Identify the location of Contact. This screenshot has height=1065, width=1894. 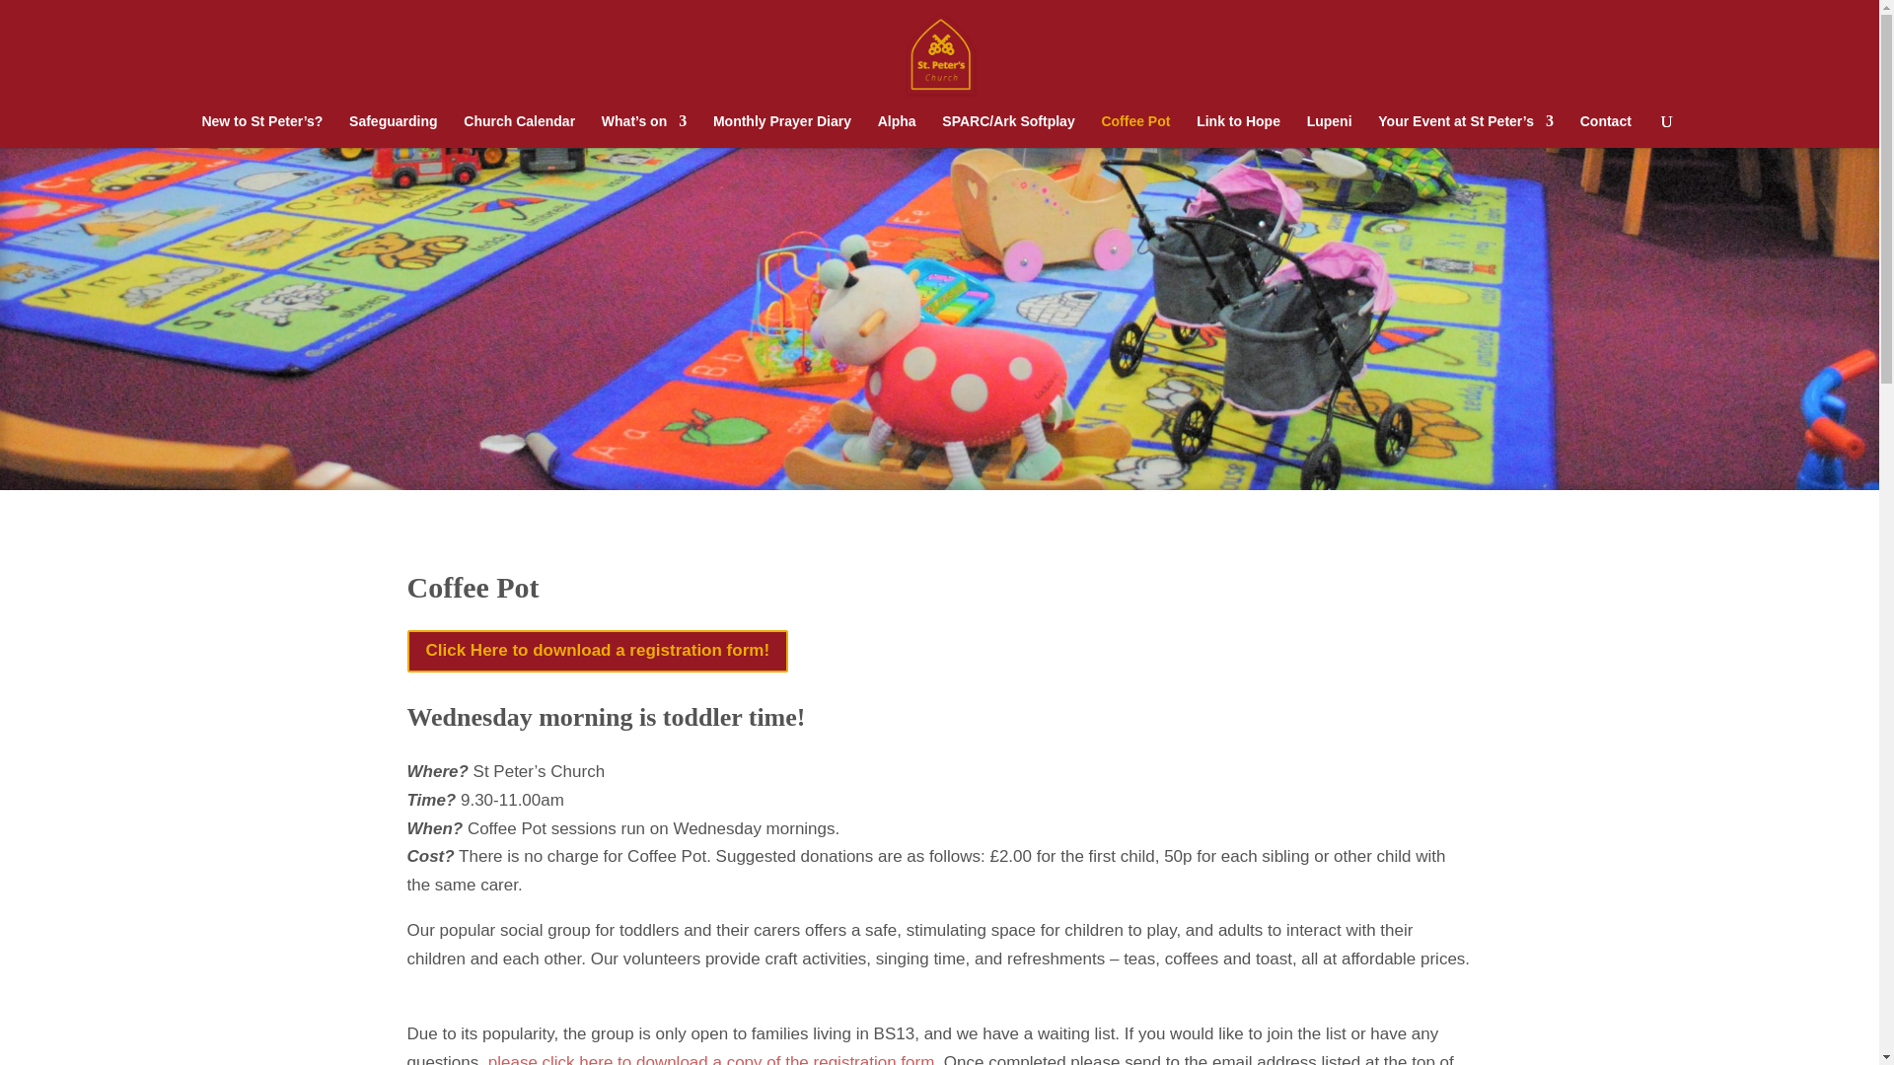
(1605, 130).